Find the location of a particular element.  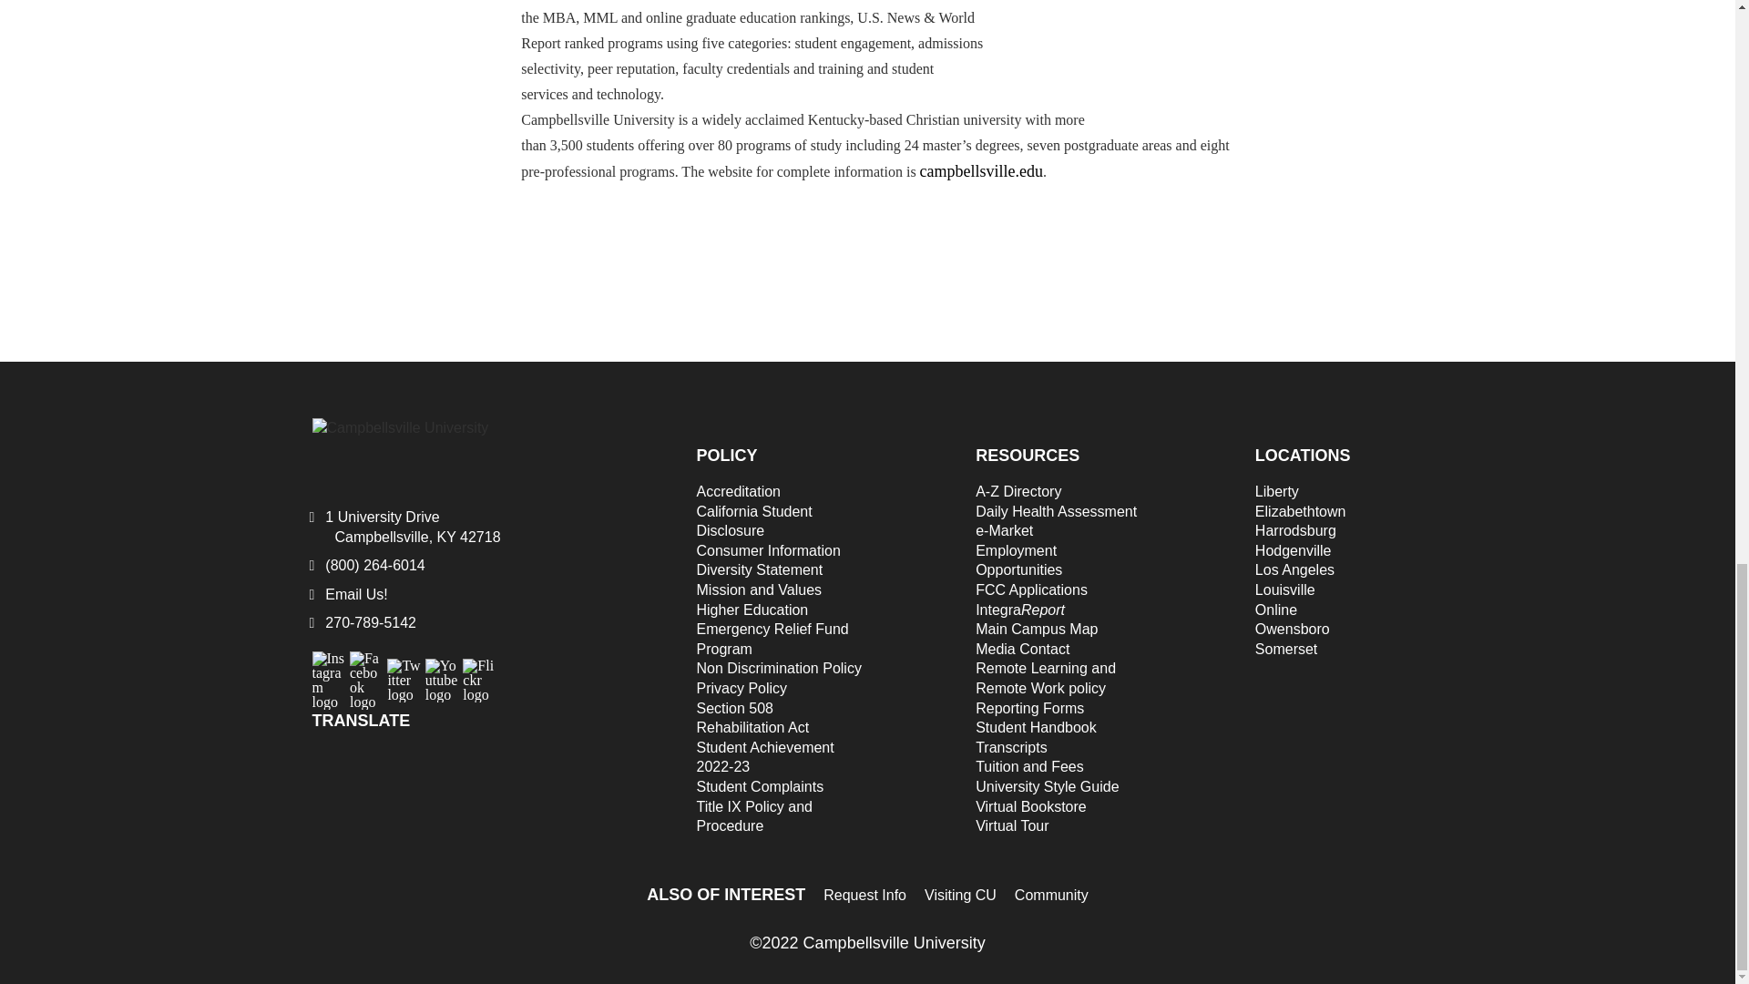

Flickr is located at coordinates (479, 675).